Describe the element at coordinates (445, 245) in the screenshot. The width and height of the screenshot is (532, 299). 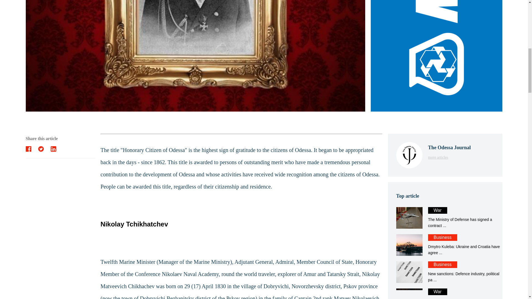
I see `Read` at that location.